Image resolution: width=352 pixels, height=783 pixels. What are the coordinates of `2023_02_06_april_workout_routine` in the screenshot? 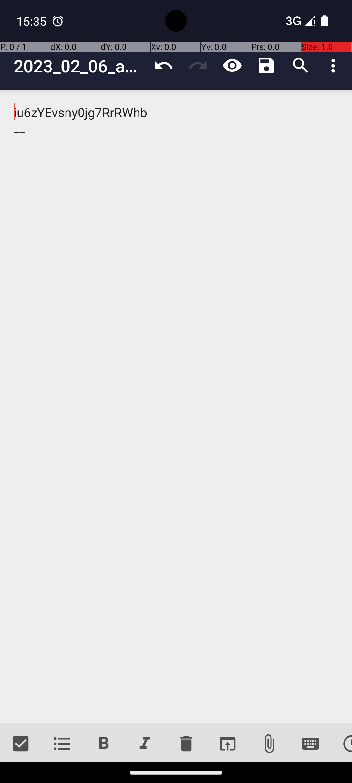 It's located at (80, 66).